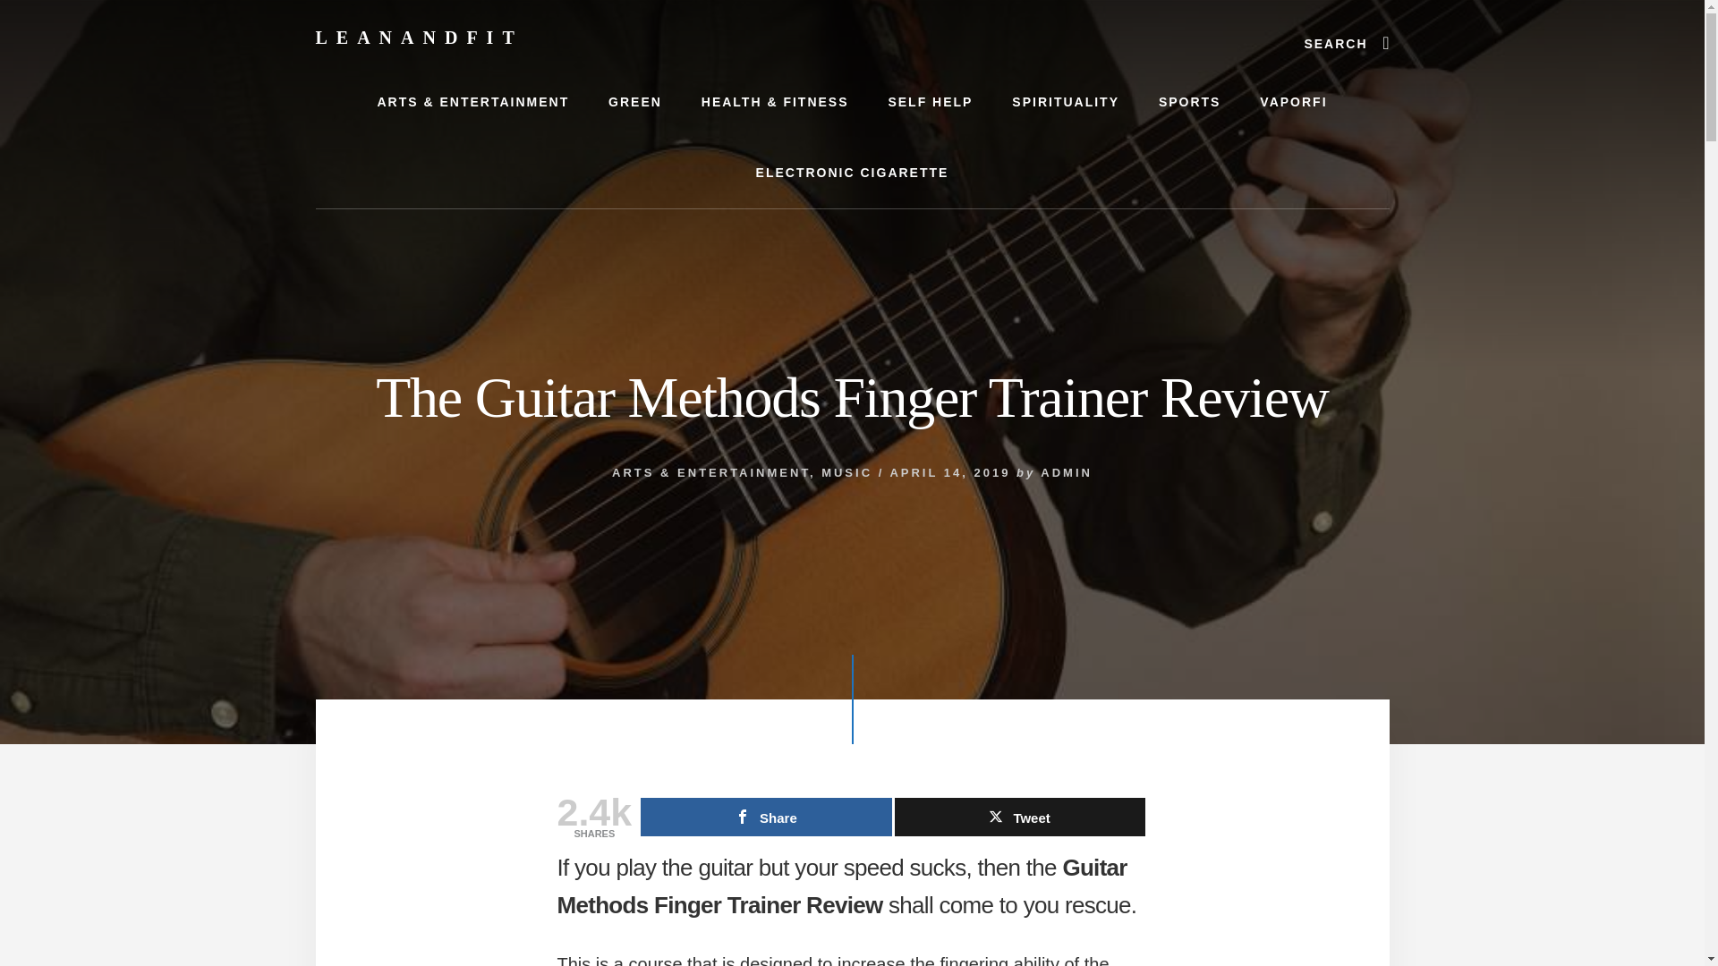 The image size is (1718, 966). What do you see at coordinates (418, 38) in the screenshot?
I see `LEANANDFIT` at bounding box center [418, 38].